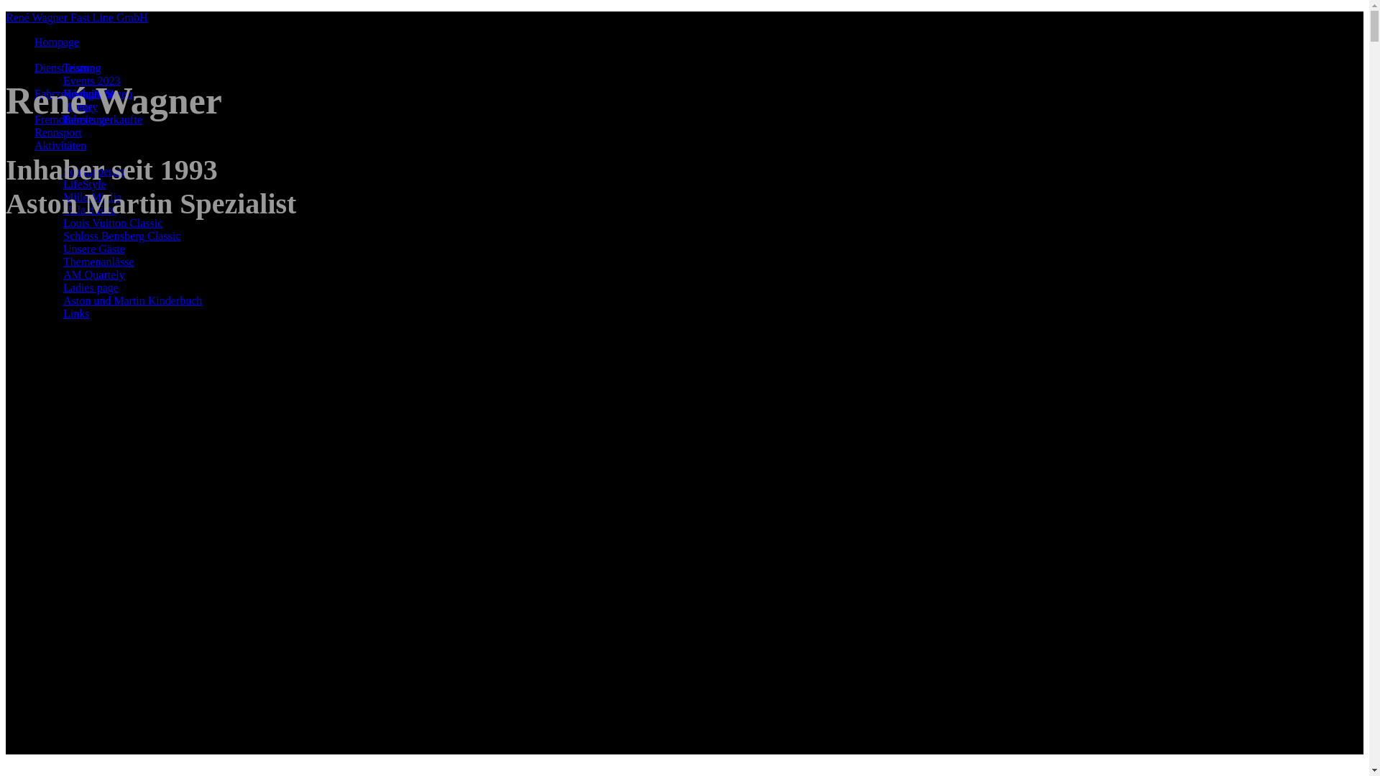 This screenshot has width=1380, height=776. I want to click on Restaurationen, so click(98, 93).